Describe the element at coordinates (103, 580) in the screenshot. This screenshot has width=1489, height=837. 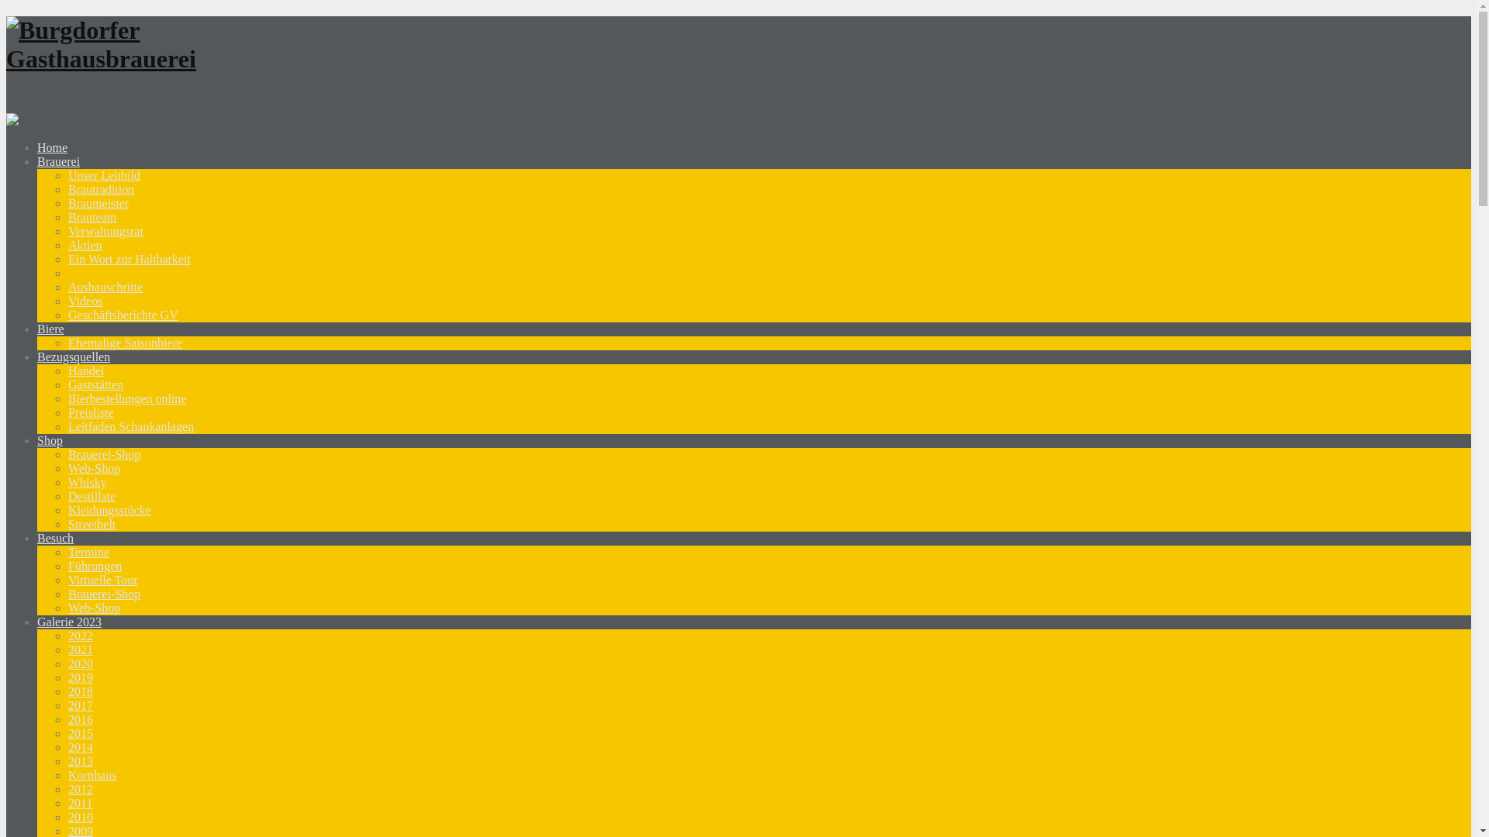
I see `Virtuelle Tour` at that location.